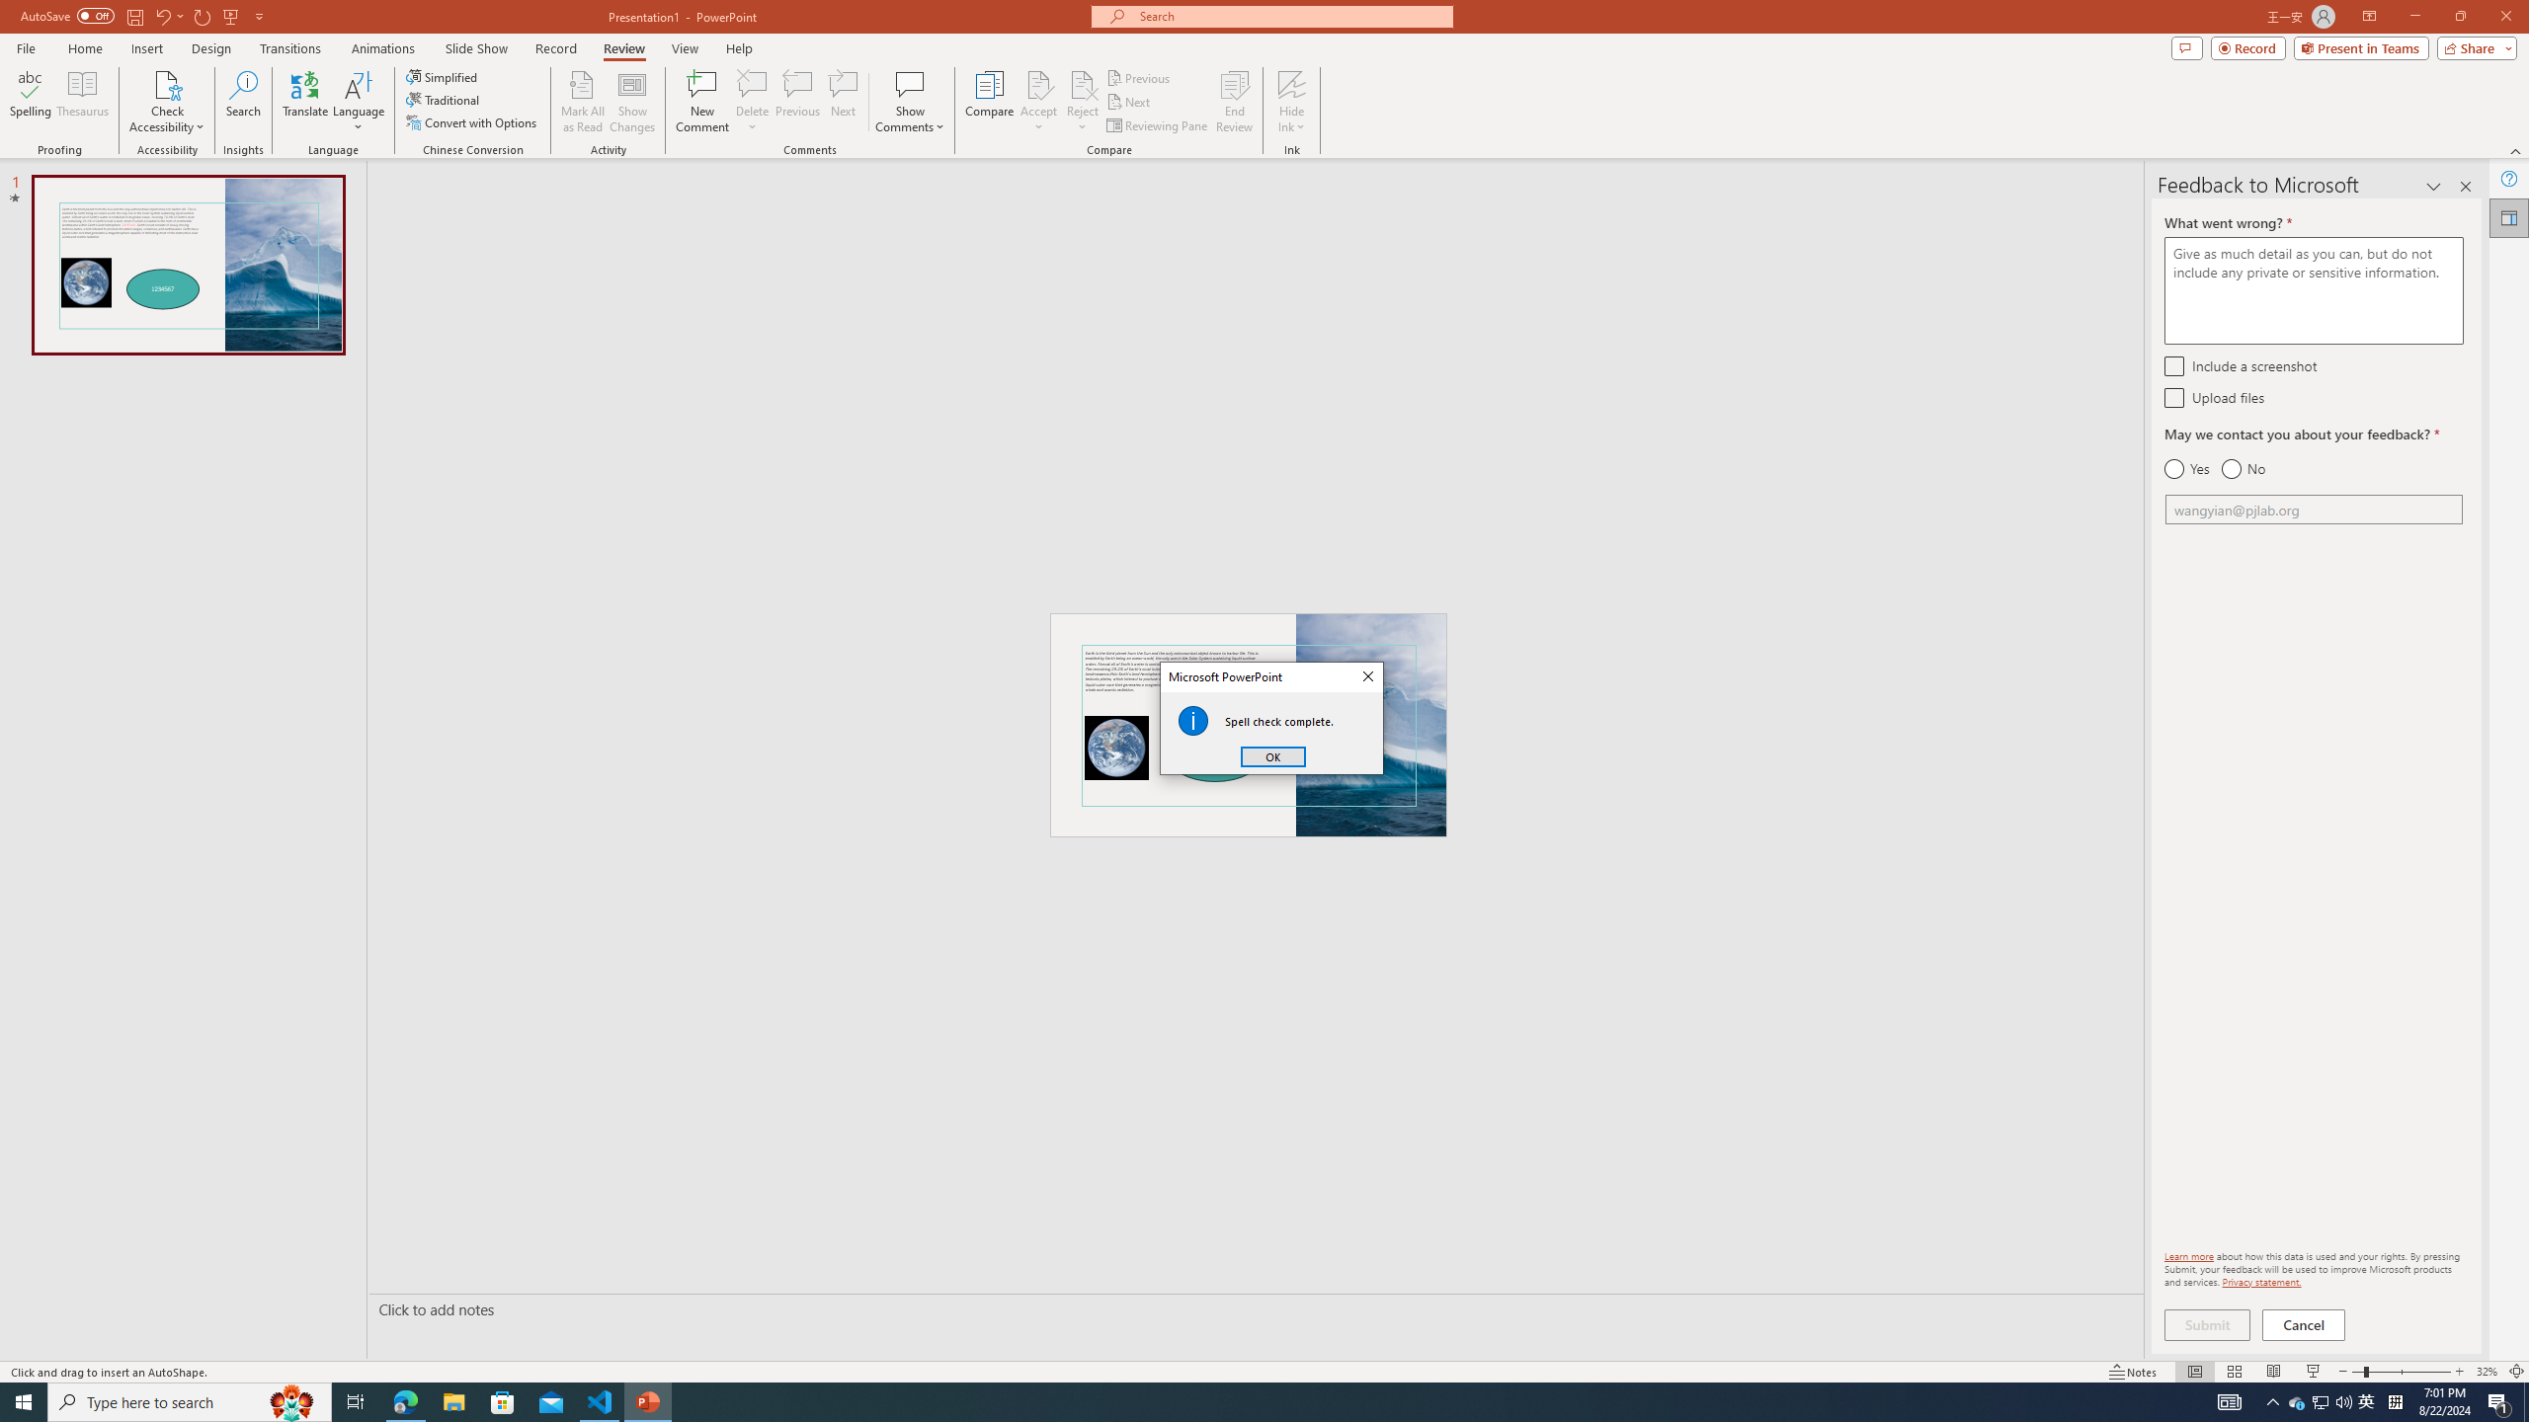  What do you see at coordinates (2262, 1282) in the screenshot?
I see `Privacy statement.` at bounding box center [2262, 1282].